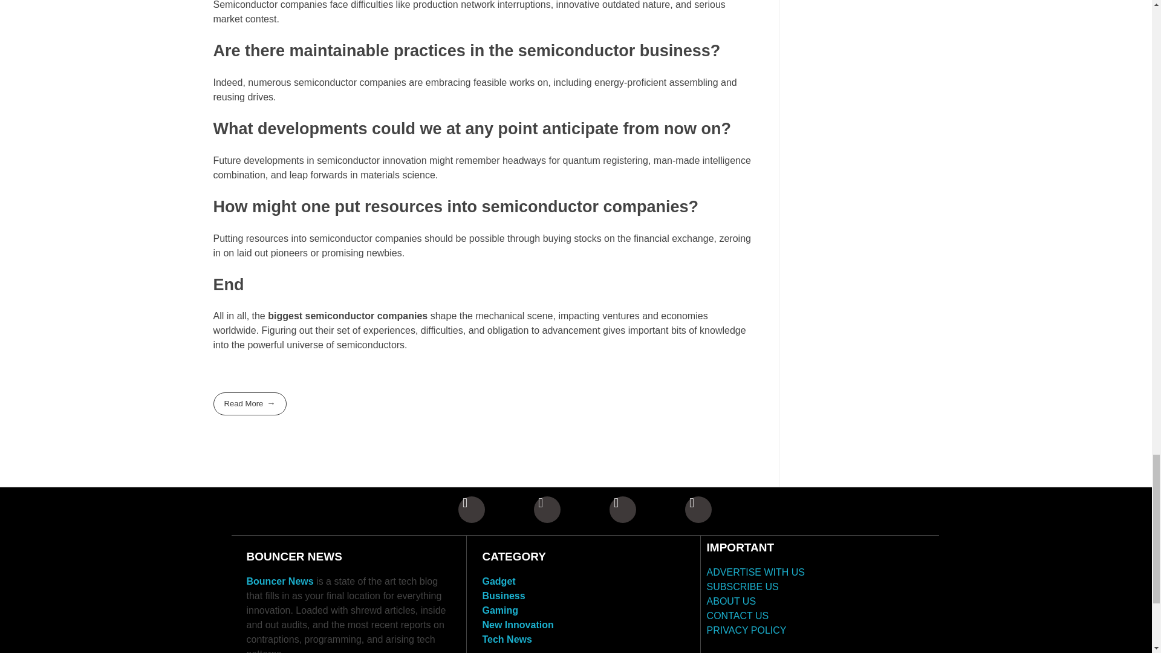 The image size is (1161, 653). Describe the element at coordinates (249, 403) in the screenshot. I see `Read More` at that location.